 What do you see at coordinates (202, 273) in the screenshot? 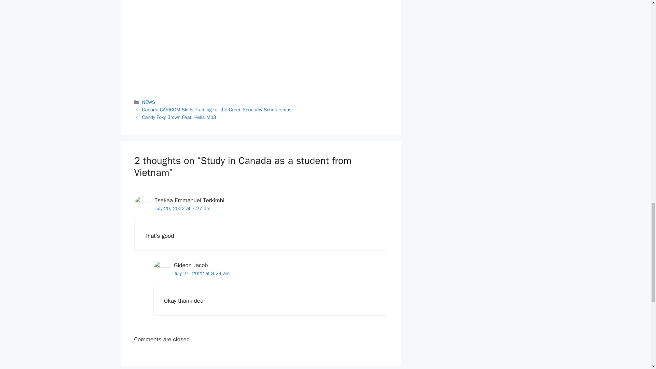
I see `July 21, 2022 at 8:24 am` at bounding box center [202, 273].